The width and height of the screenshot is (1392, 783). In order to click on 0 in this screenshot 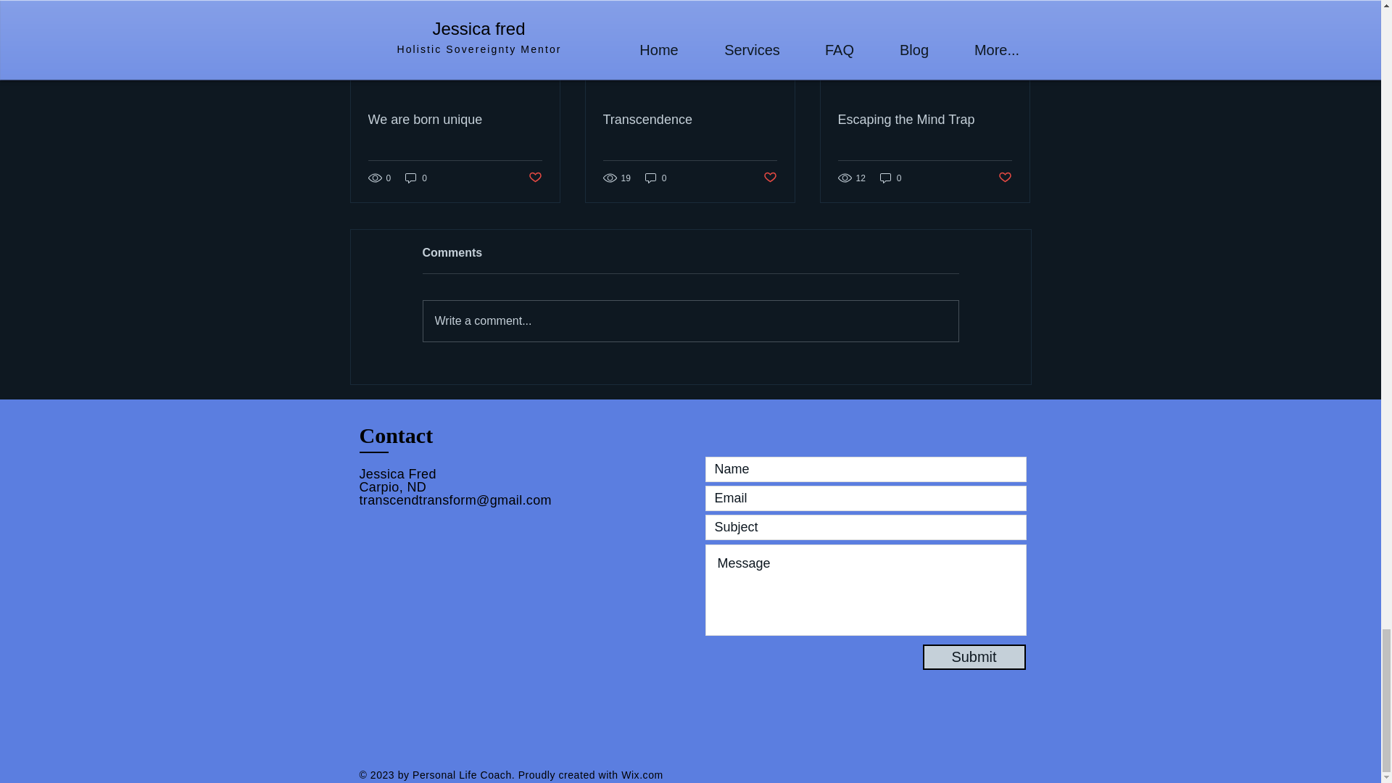, I will do `click(890, 178)`.